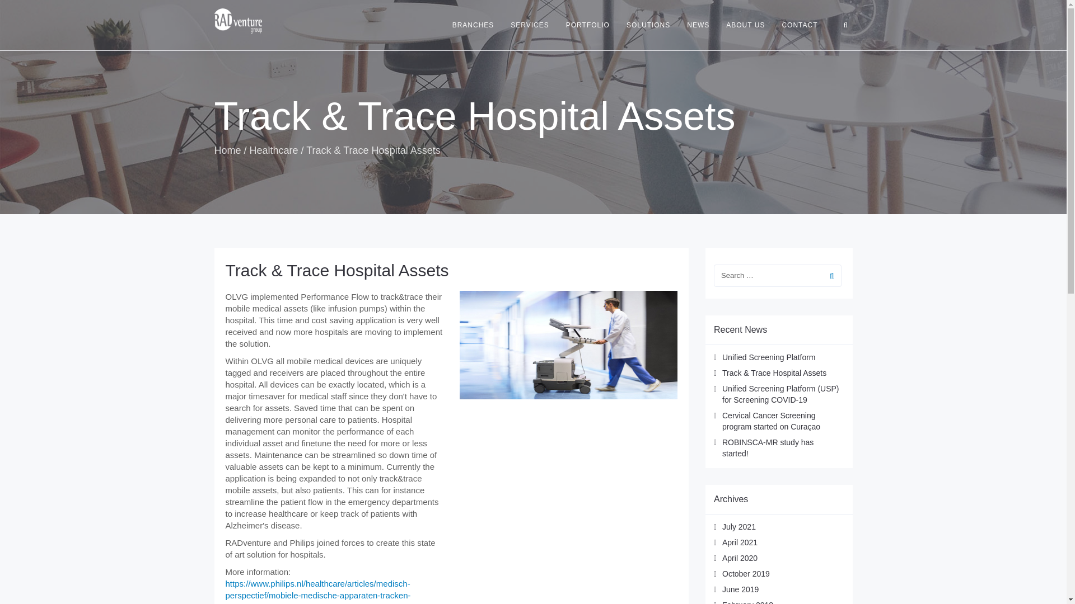 The image size is (1075, 604). Describe the element at coordinates (529, 25) in the screenshot. I see `SERVICES` at that location.